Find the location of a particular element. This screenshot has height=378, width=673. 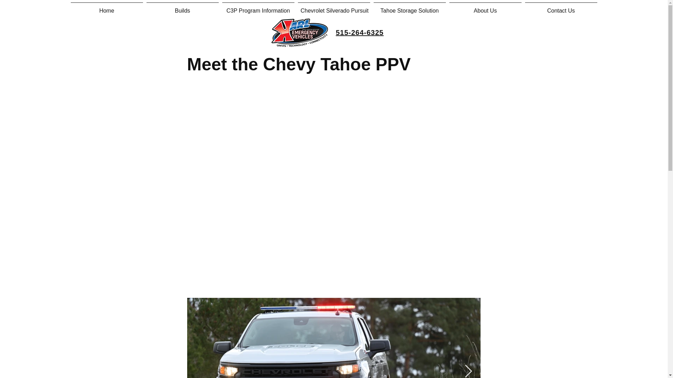

Contact Us is located at coordinates (561, 7).